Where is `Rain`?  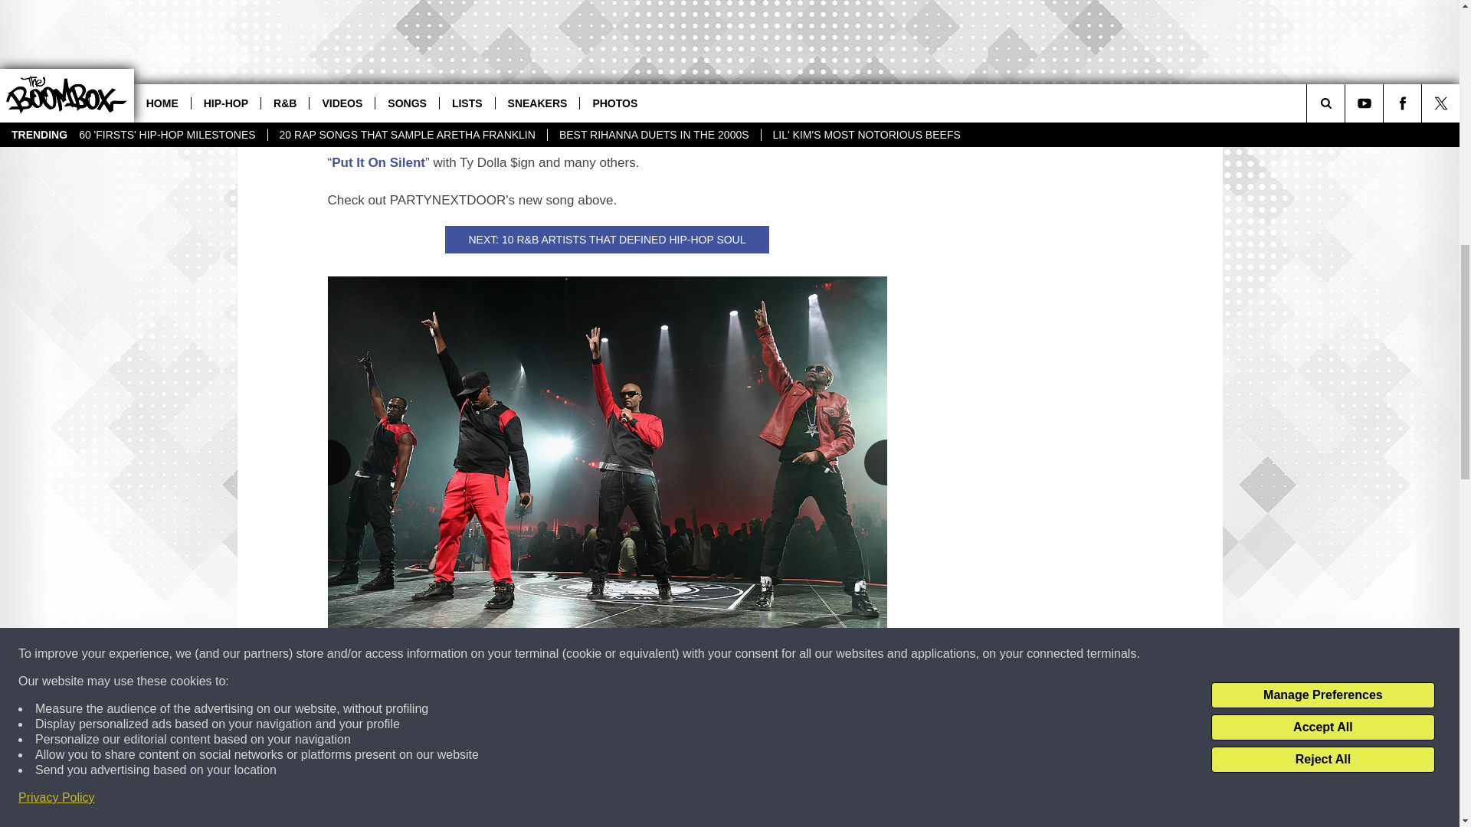
Rain is located at coordinates (601, 137).